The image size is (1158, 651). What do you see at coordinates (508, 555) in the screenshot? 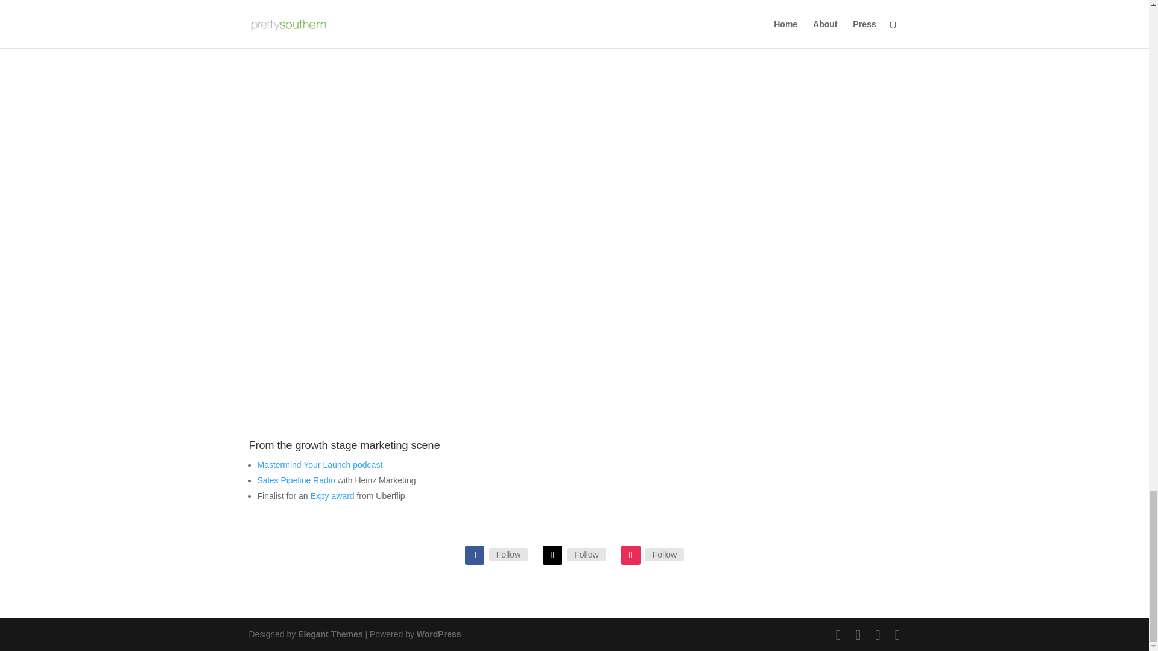
I see `Follow` at bounding box center [508, 555].